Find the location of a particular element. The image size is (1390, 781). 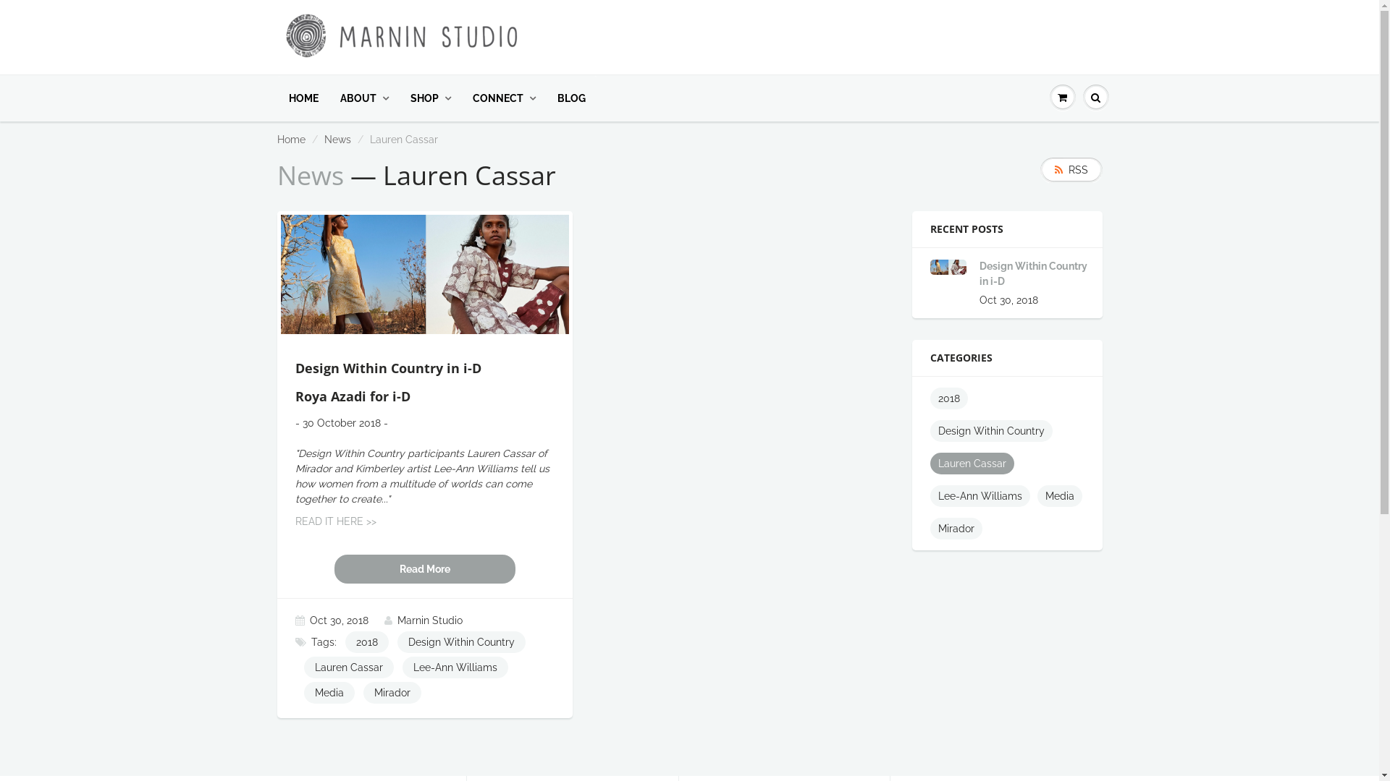

HOME is located at coordinates (304, 98).